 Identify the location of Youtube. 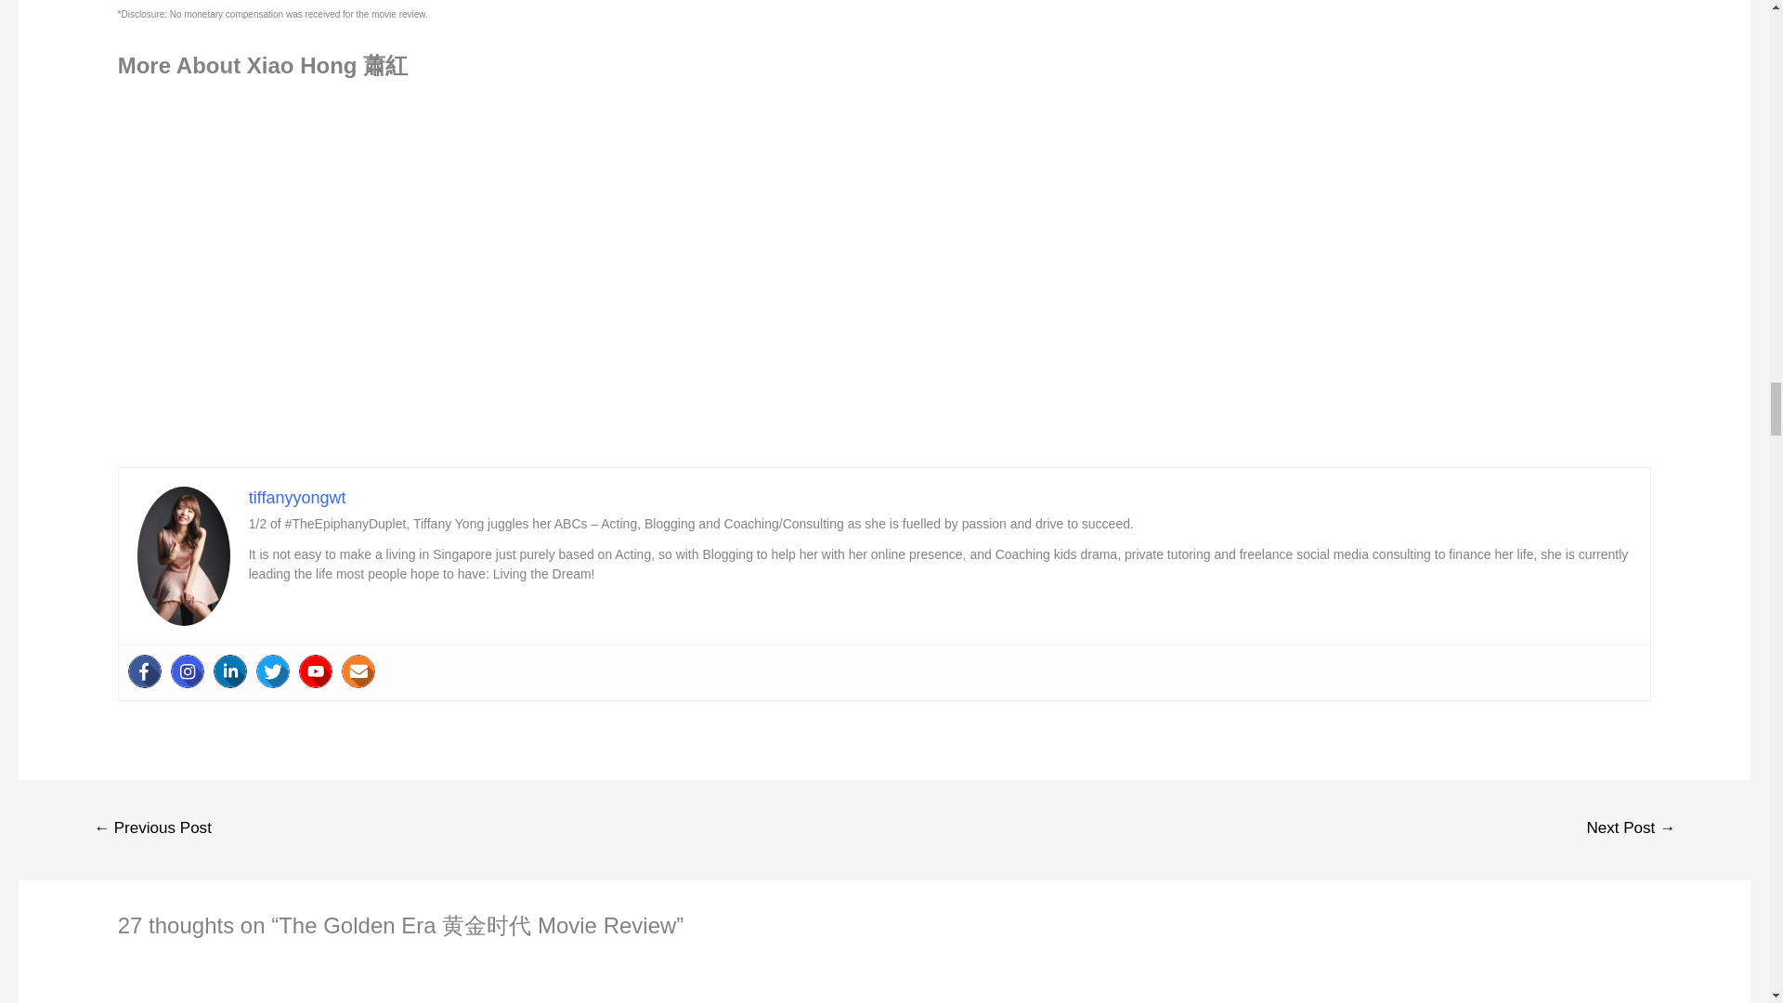
(316, 671).